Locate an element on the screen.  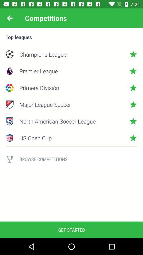
press champions league item is located at coordinates (71, 54).